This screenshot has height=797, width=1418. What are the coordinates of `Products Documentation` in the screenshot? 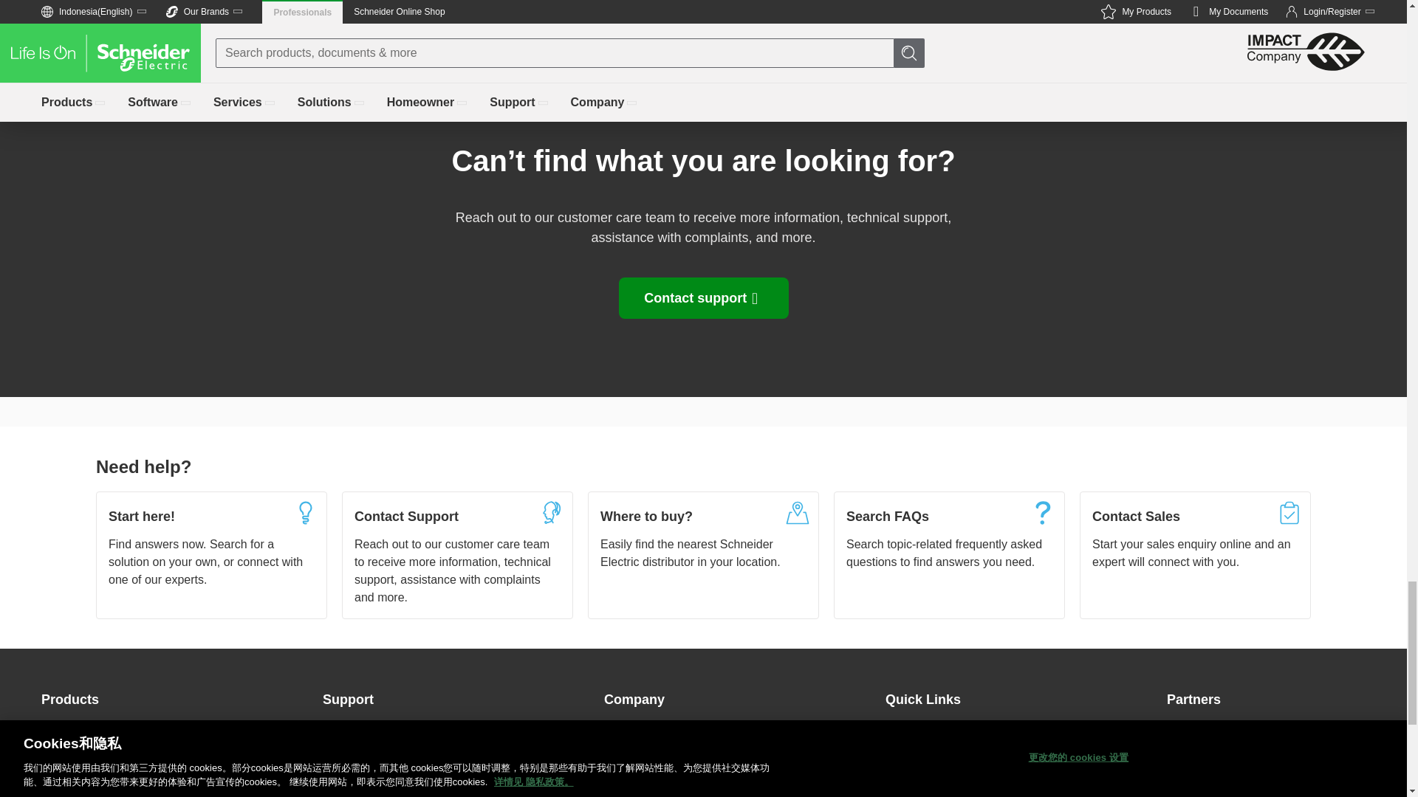 It's located at (105, 736).